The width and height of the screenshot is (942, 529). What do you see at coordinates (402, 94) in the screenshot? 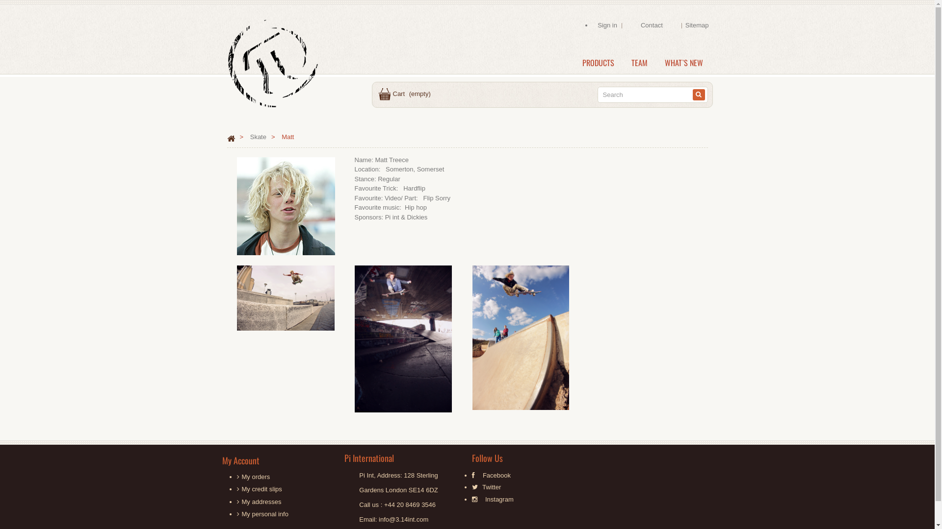
I see `Cart (empty)` at bounding box center [402, 94].